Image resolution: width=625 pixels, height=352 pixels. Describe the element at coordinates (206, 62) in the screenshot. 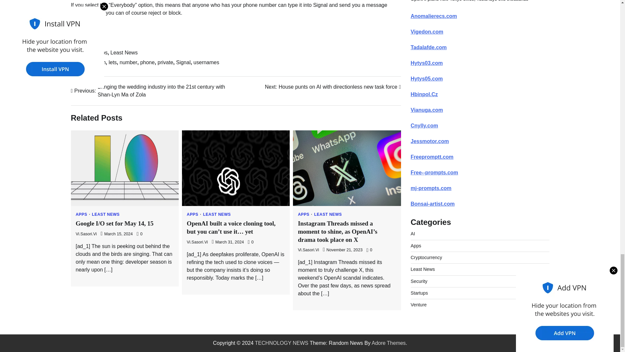

I see `phone` at that location.